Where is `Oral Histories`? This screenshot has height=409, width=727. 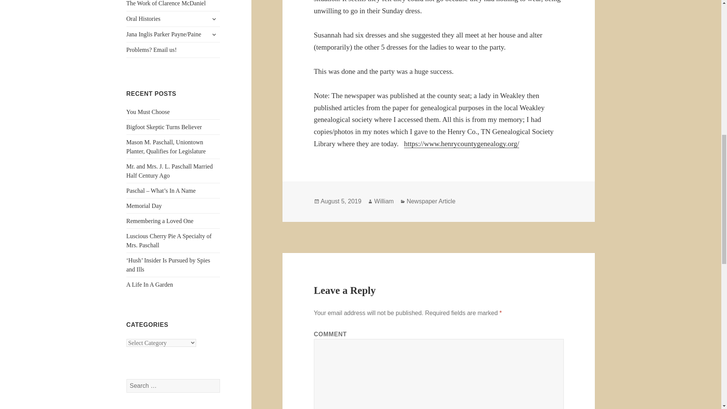 Oral Histories is located at coordinates (173, 19).